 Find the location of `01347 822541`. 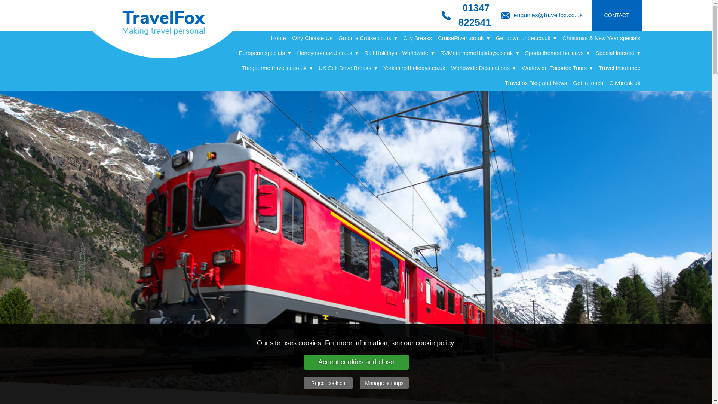

01347 822541 is located at coordinates (476, 16).